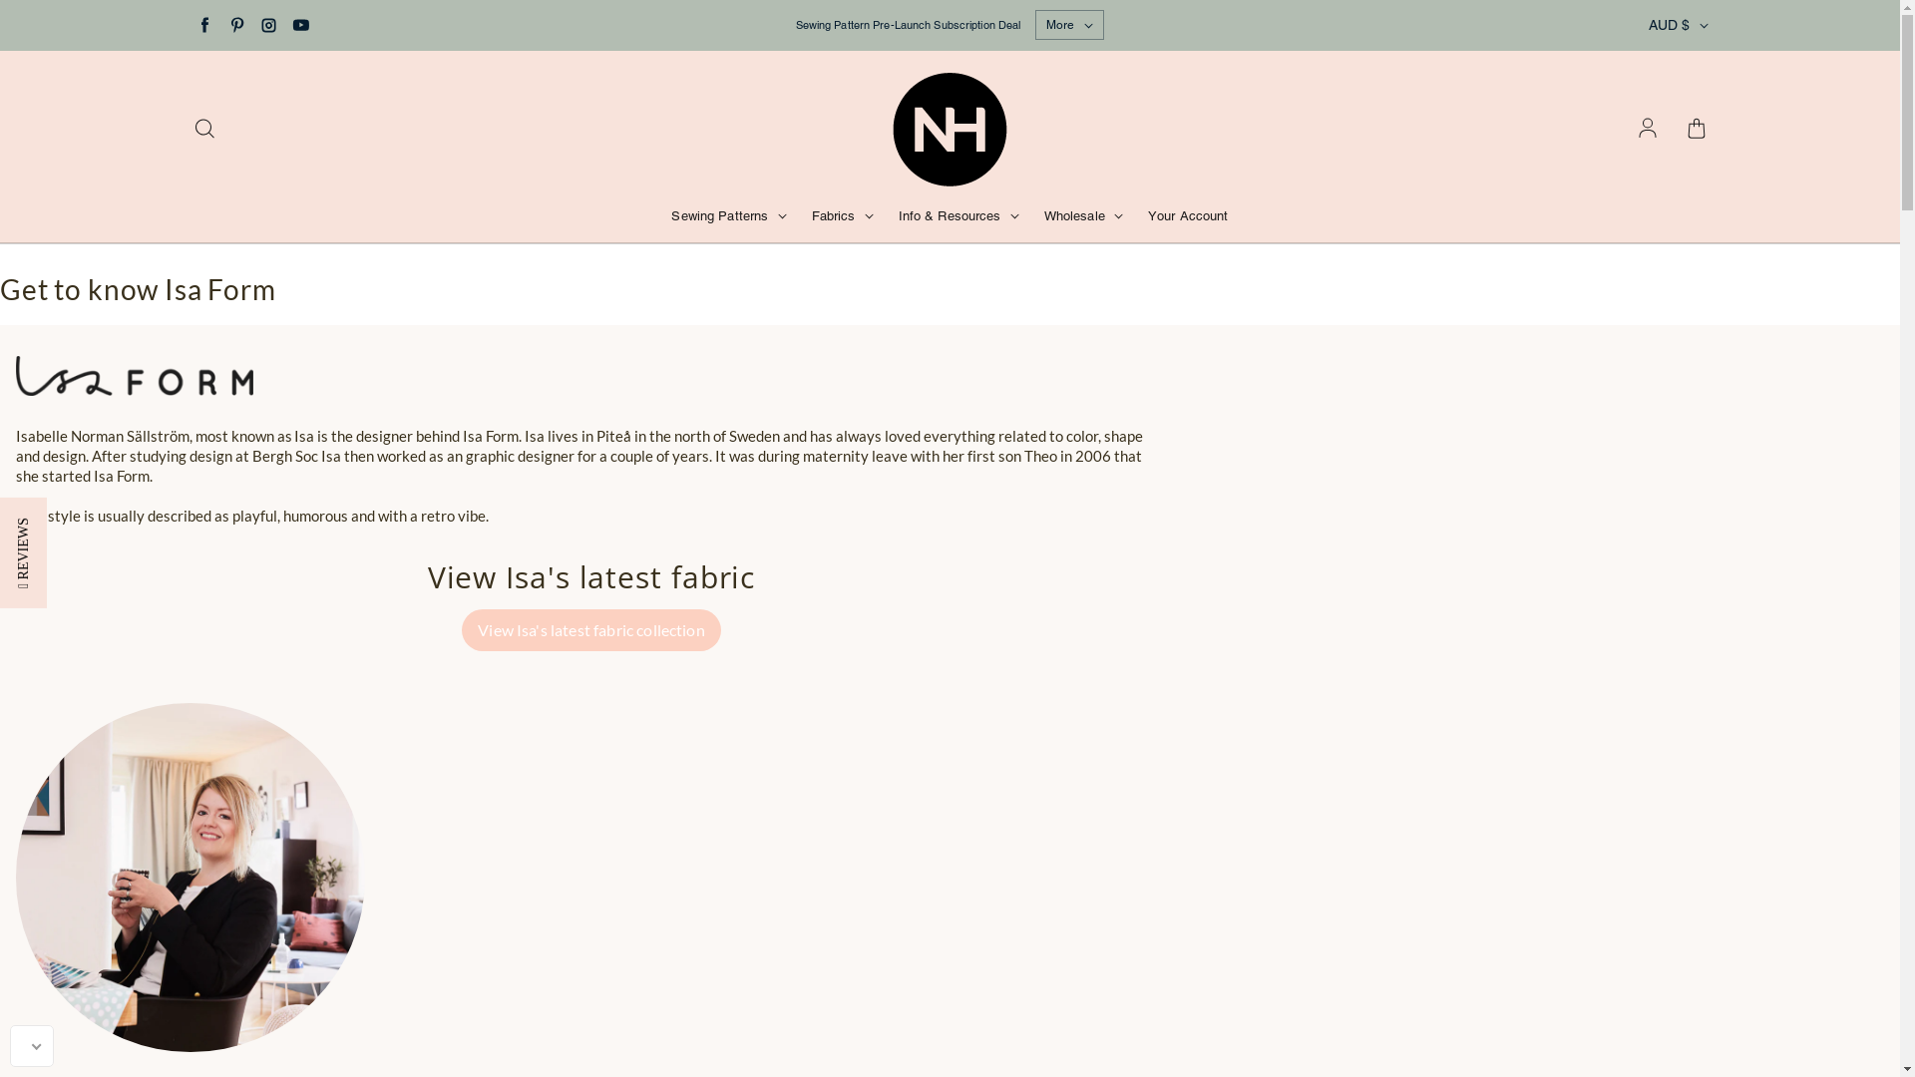  Describe the element at coordinates (843, 216) in the screenshot. I see `Fabrics` at that location.